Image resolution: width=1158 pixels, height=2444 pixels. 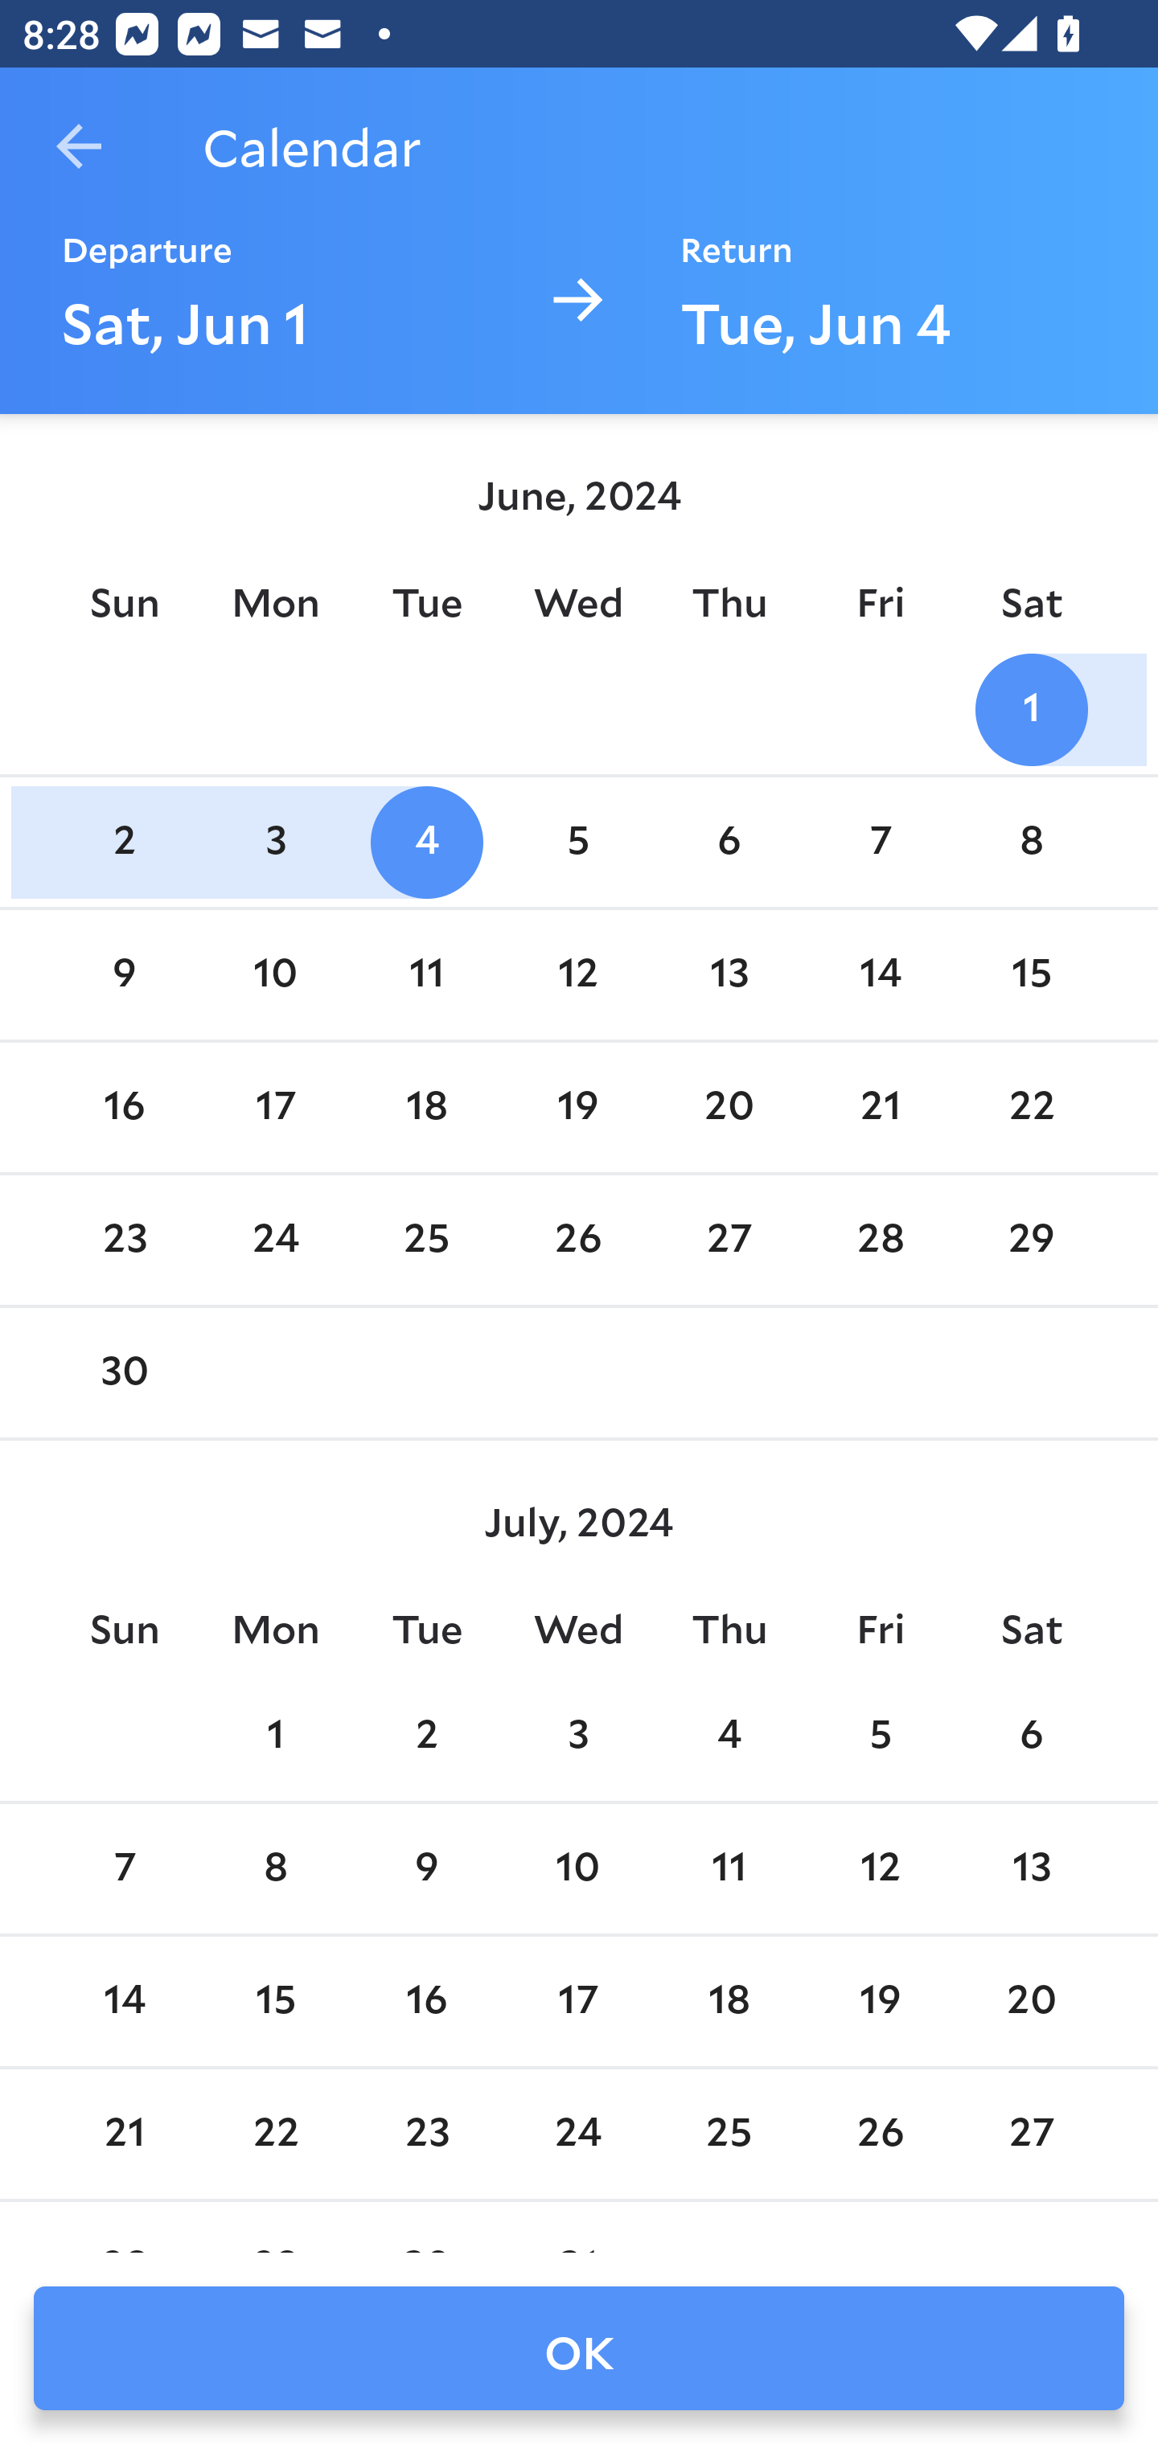 I want to click on 25, so click(x=426, y=1241).